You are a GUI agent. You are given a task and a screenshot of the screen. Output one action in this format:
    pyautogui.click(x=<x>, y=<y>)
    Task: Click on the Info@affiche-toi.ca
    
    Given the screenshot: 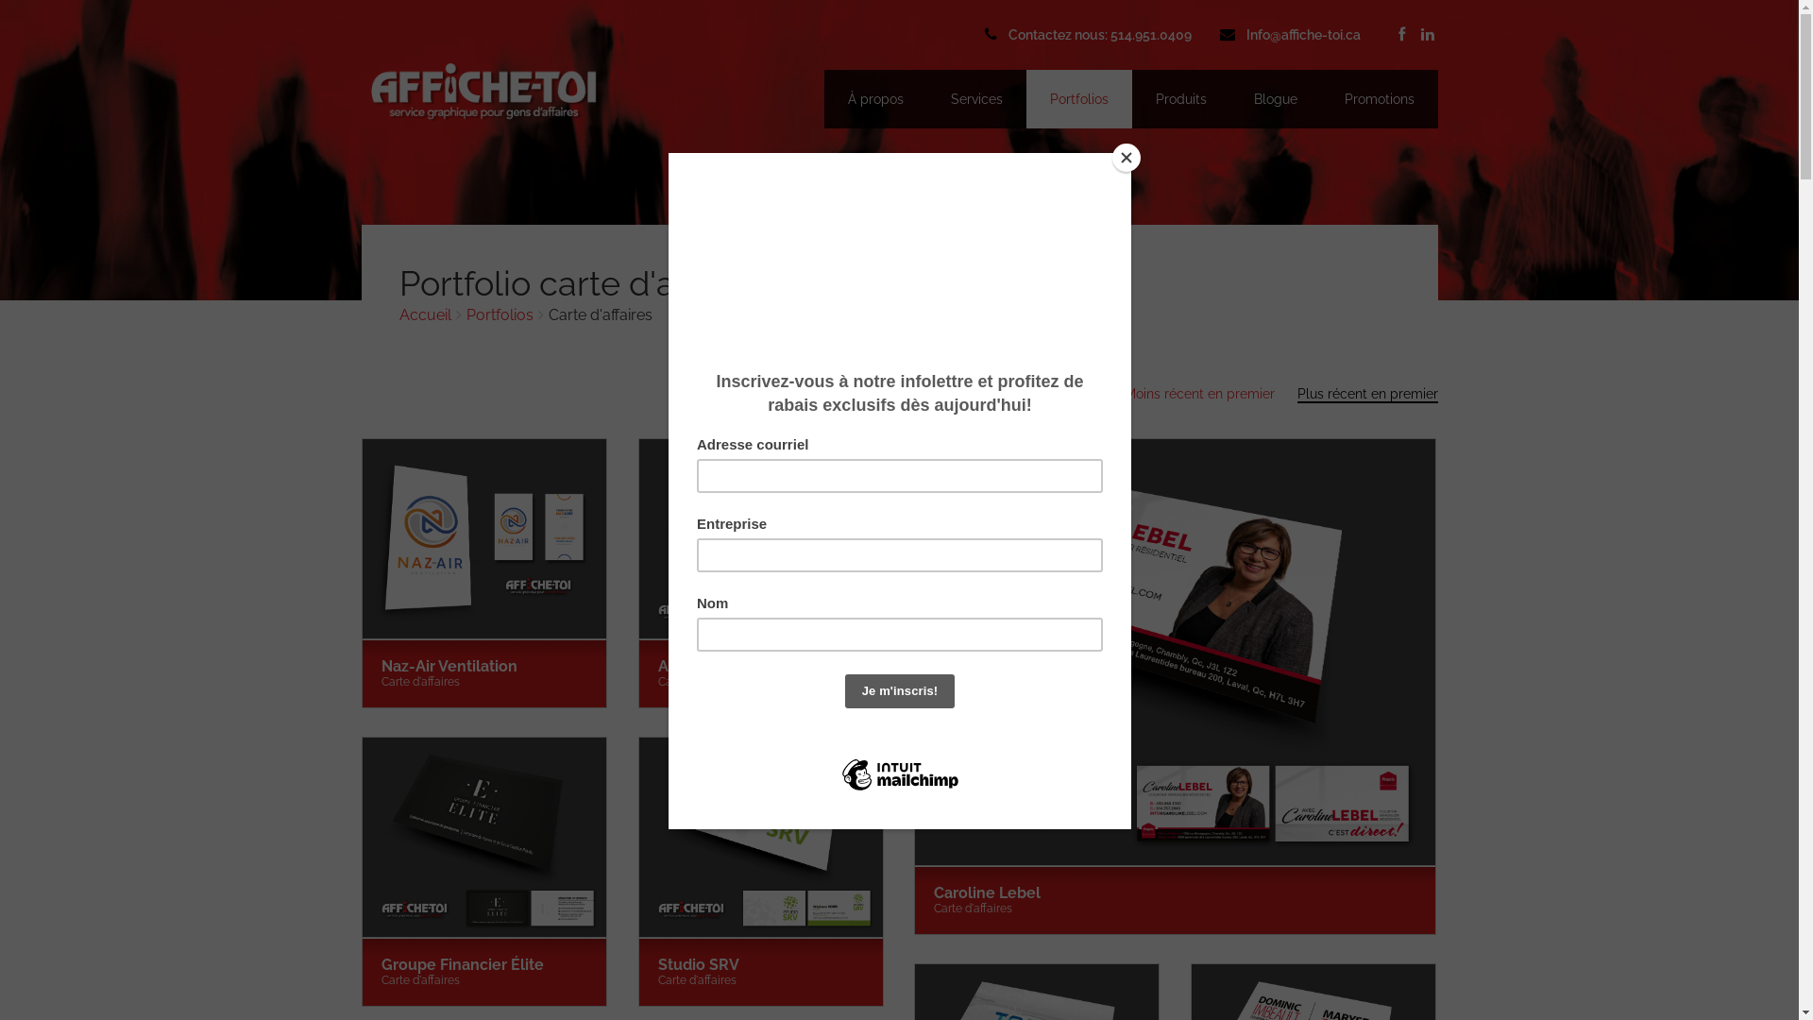 What is the action you would take?
    pyautogui.click(x=1303, y=35)
    